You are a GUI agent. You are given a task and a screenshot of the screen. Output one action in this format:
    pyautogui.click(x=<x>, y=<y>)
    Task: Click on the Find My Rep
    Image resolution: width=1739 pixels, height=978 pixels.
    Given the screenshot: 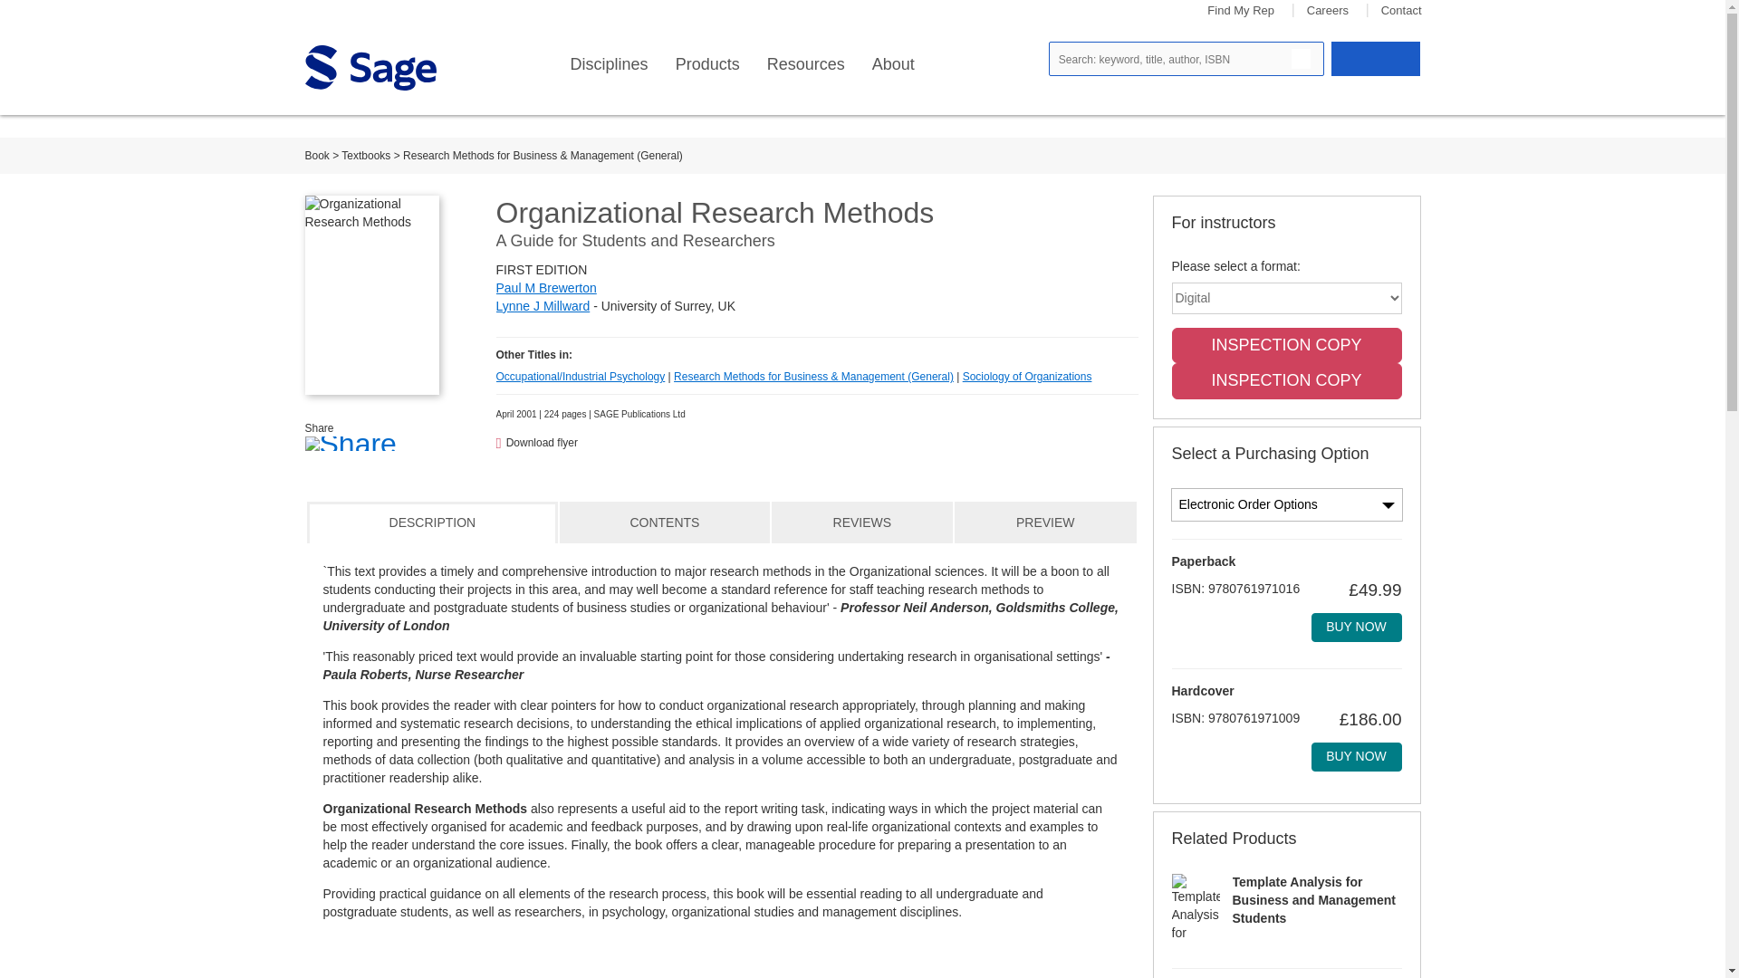 What is the action you would take?
    pyautogui.click(x=1241, y=11)
    